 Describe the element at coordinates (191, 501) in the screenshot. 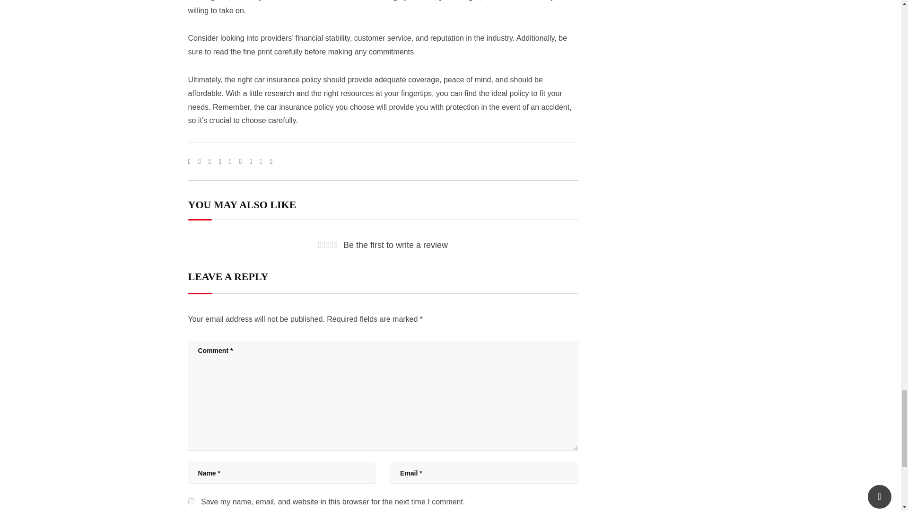

I see `yes` at that location.